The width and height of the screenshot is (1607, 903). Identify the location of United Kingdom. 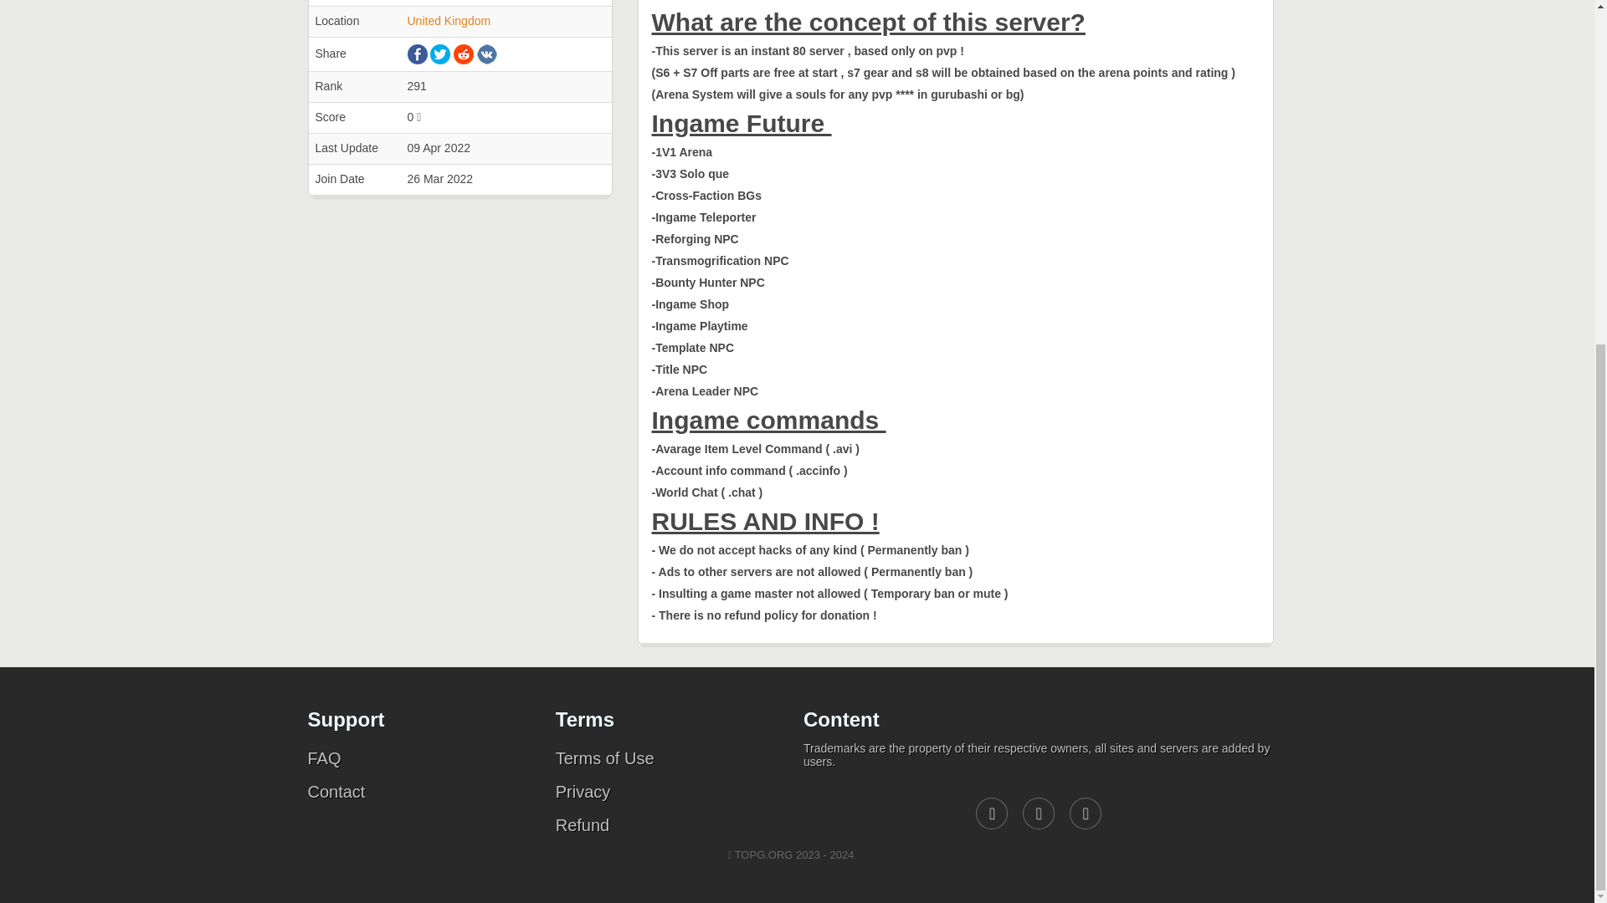
(448, 21).